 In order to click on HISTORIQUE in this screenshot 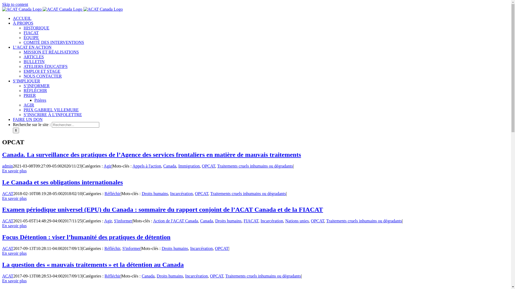, I will do `click(36, 28)`.